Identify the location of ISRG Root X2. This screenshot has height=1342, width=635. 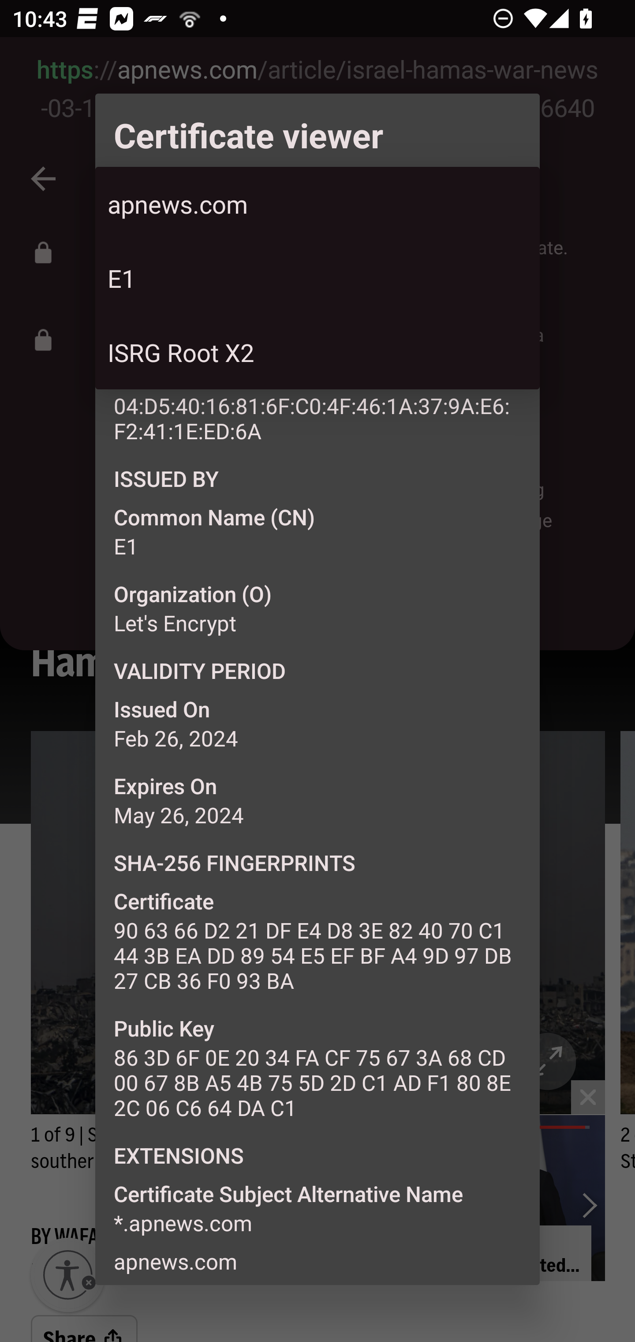
(317, 352).